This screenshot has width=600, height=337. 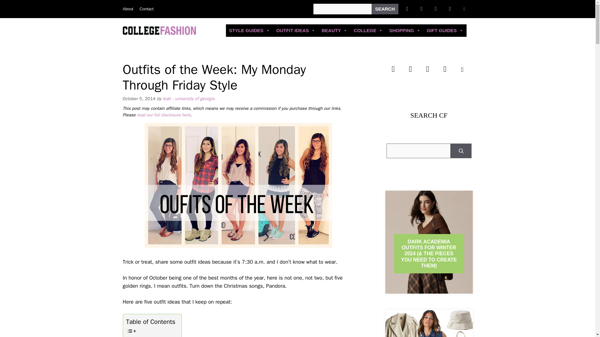 What do you see at coordinates (464, 9) in the screenshot?
I see `Blog Lovin'` at bounding box center [464, 9].